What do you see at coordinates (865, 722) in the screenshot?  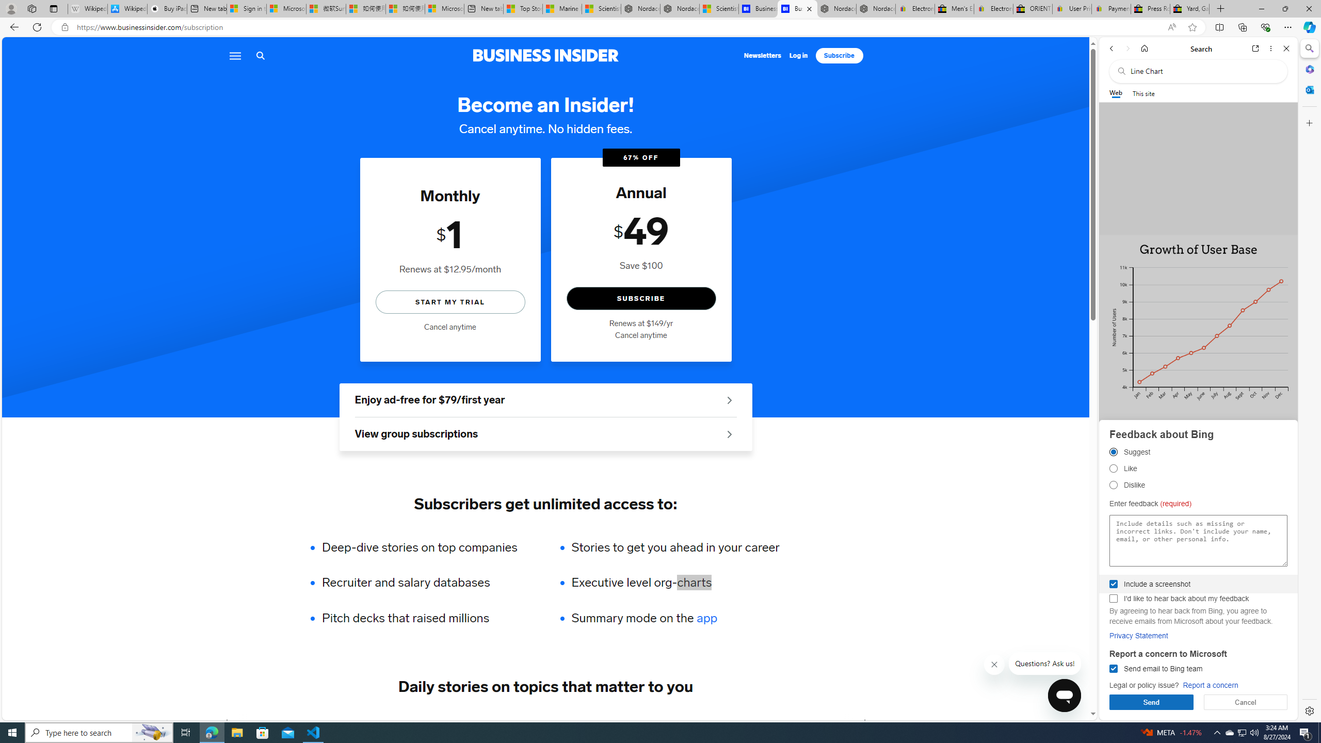 I see `MEDIA` at bounding box center [865, 722].